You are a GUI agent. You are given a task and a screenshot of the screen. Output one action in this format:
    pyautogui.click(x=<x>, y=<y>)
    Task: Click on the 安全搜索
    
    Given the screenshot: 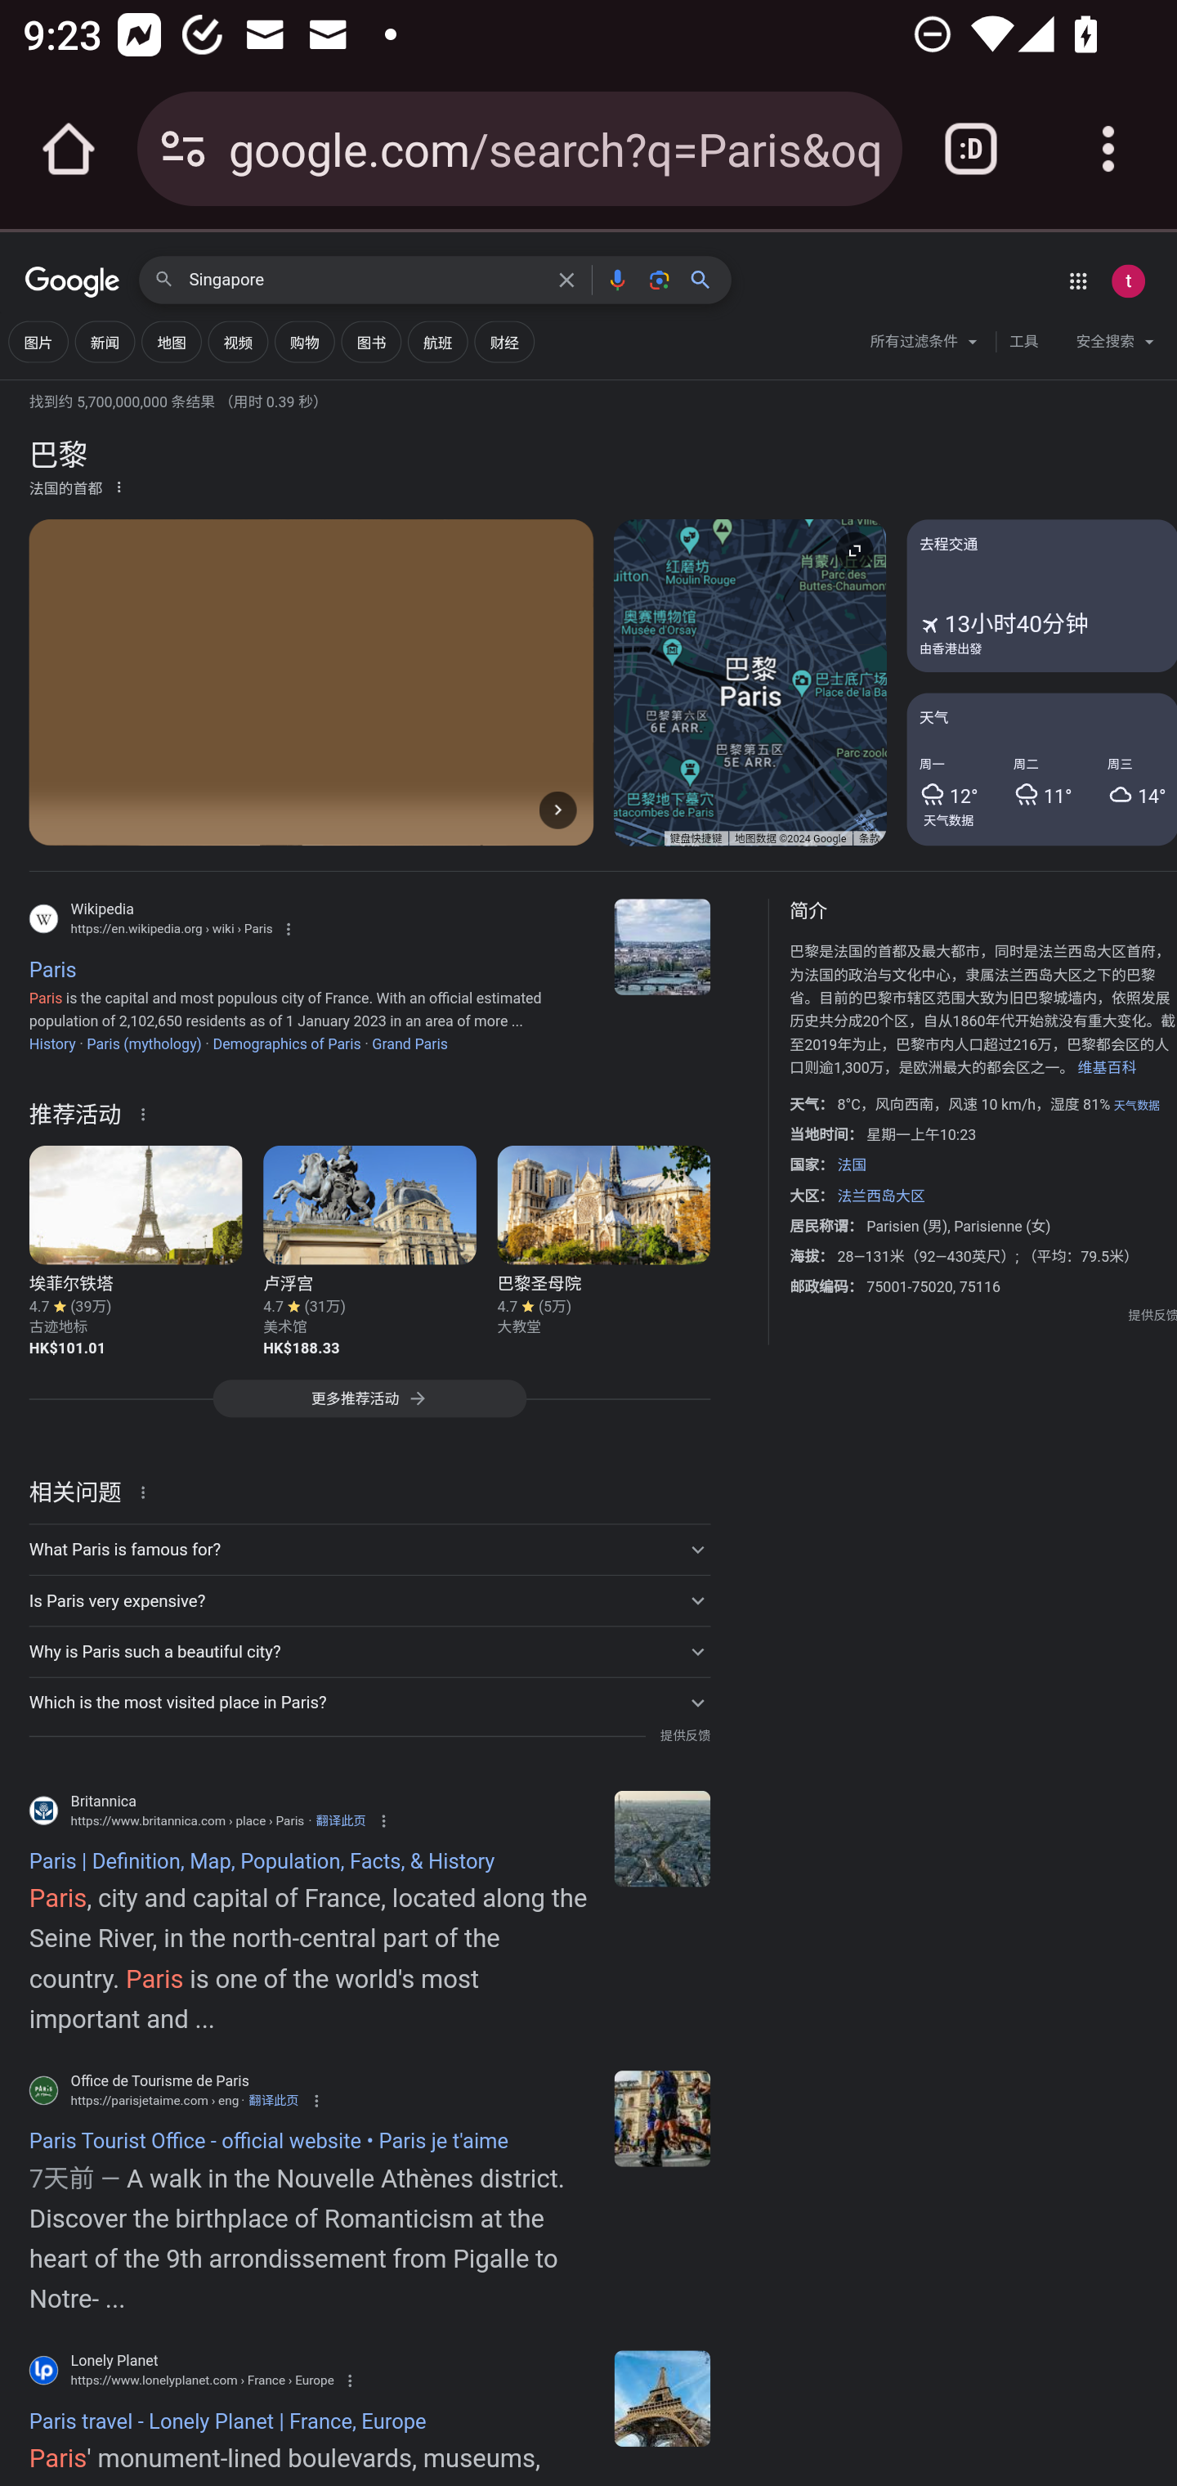 What is the action you would take?
    pyautogui.click(x=1115, y=345)
    